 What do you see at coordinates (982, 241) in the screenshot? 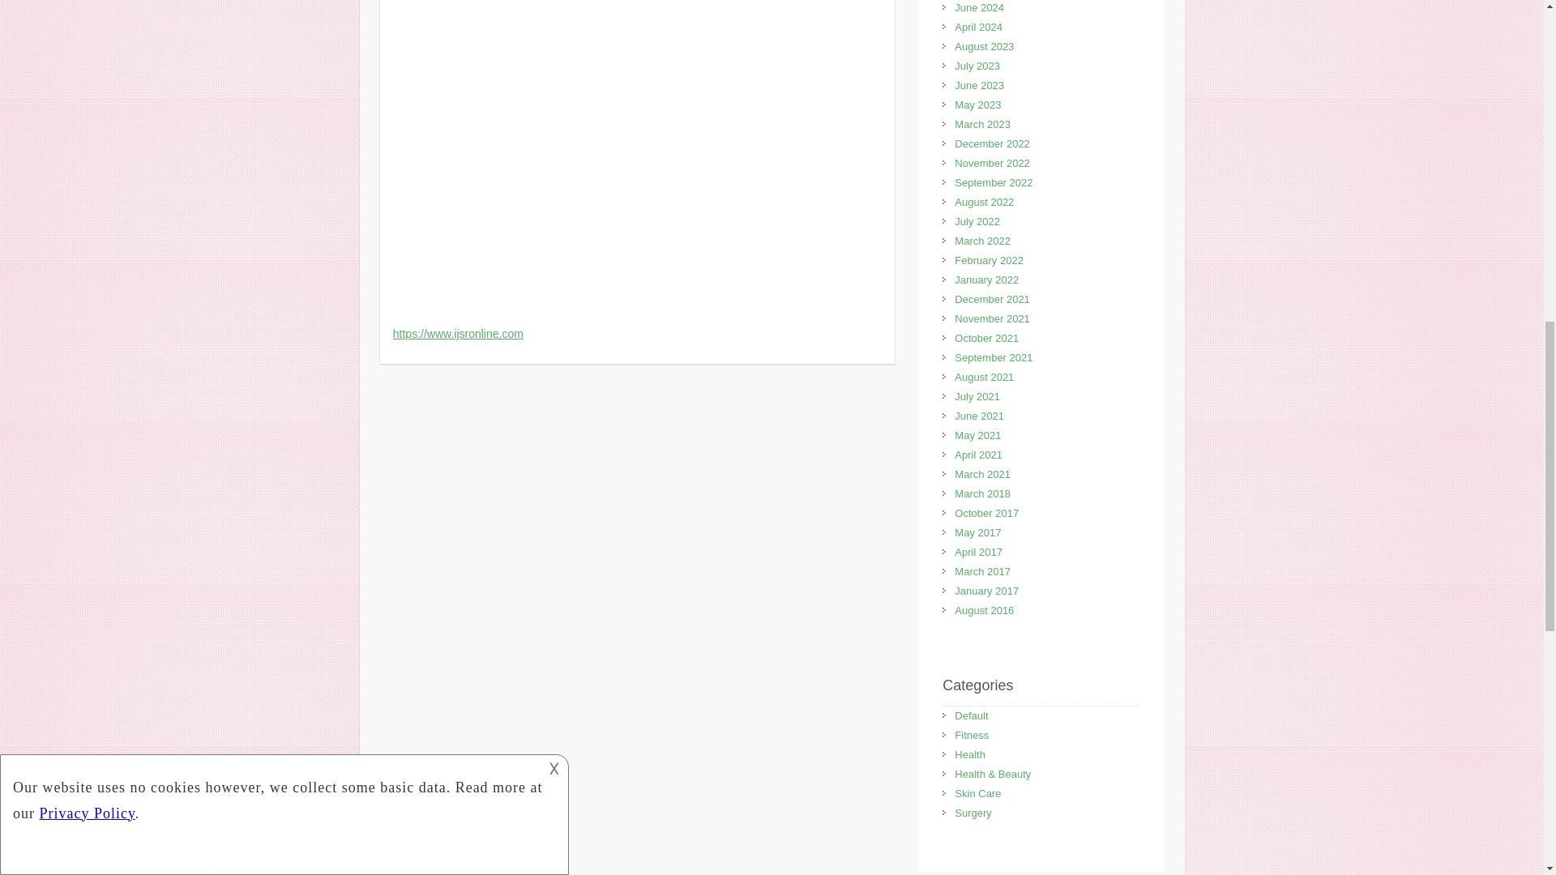
I see `March 2022` at bounding box center [982, 241].